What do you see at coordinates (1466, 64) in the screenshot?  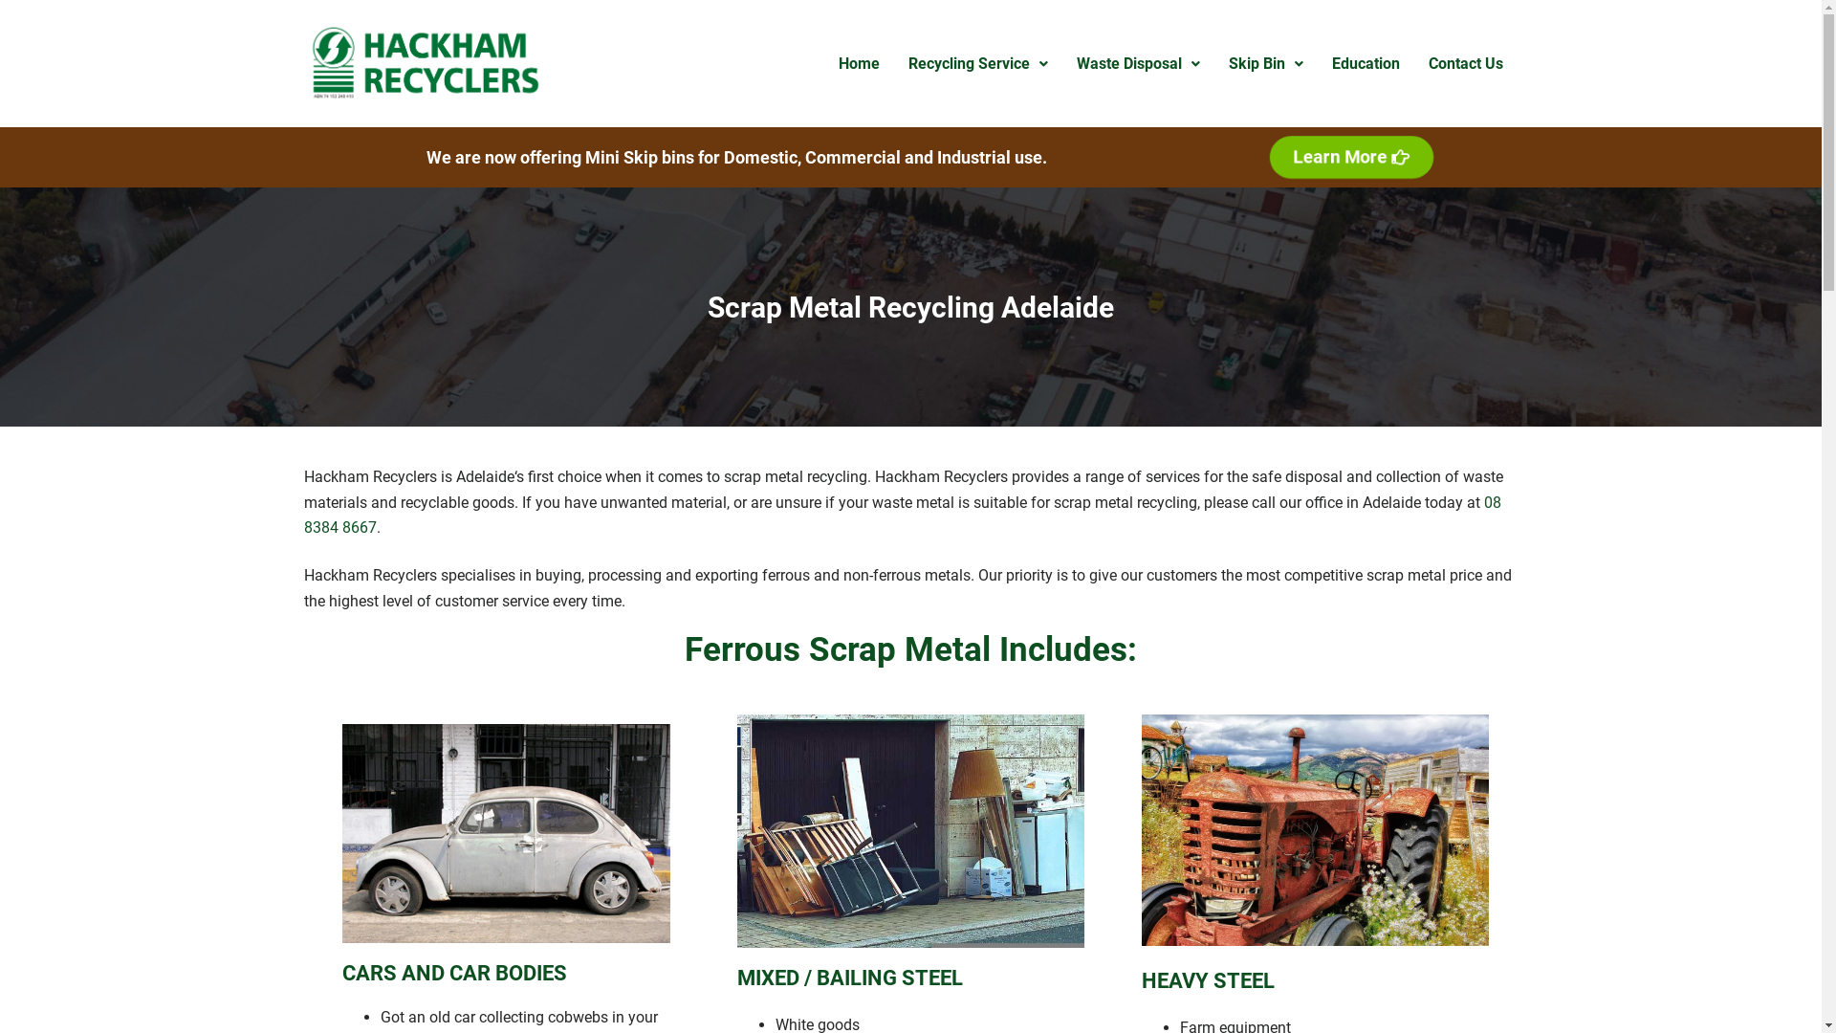 I see `Contact Us` at bounding box center [1466, 64].